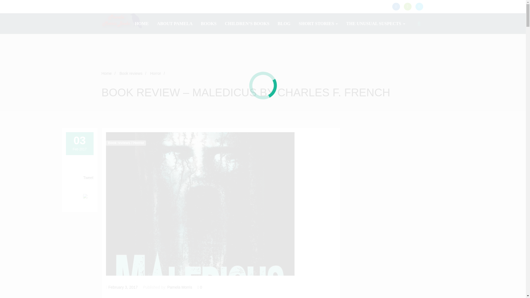 The image size is (530, 298). I want to click on Pamela Morris, so click(179, 287).